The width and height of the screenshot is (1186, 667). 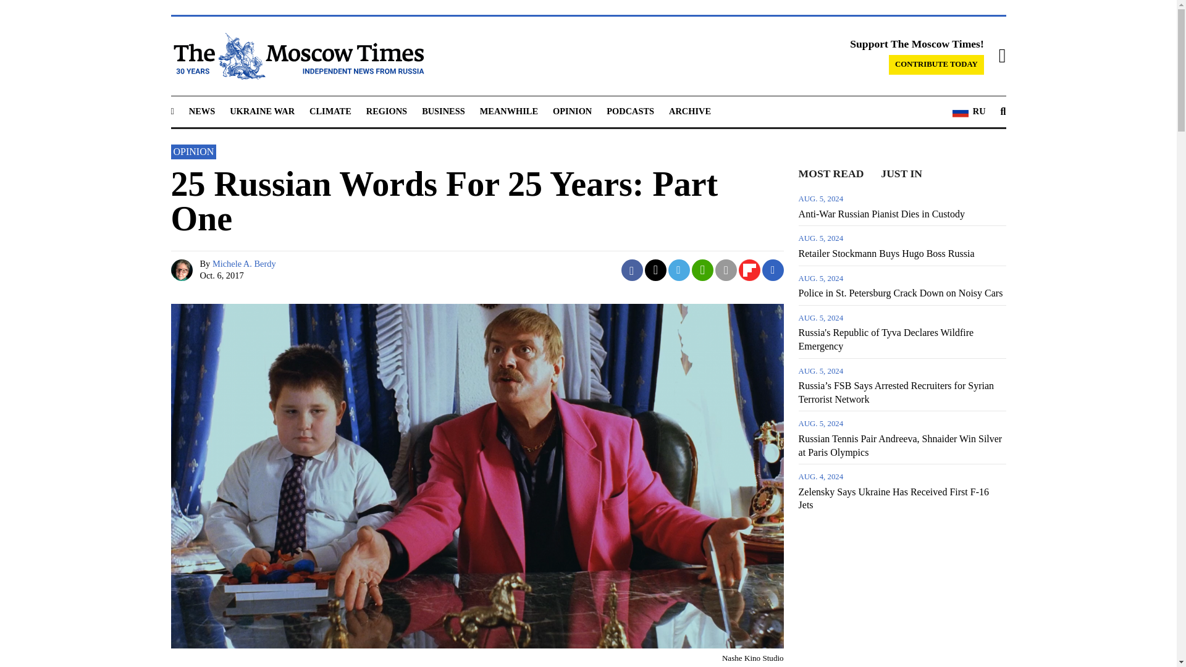 What do you see at coordinates (509, 111) in the screenshot?
I see `MEANWHILE` at bounding box center [509, 111].